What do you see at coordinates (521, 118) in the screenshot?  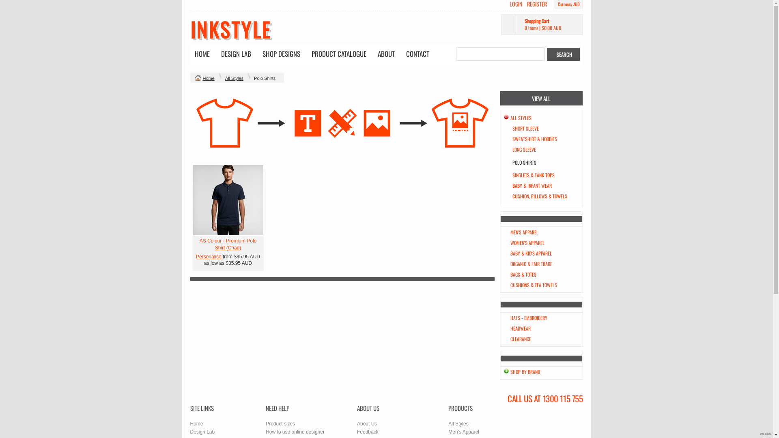 I see `ALL STYLES` at bounding box center [521, 118].